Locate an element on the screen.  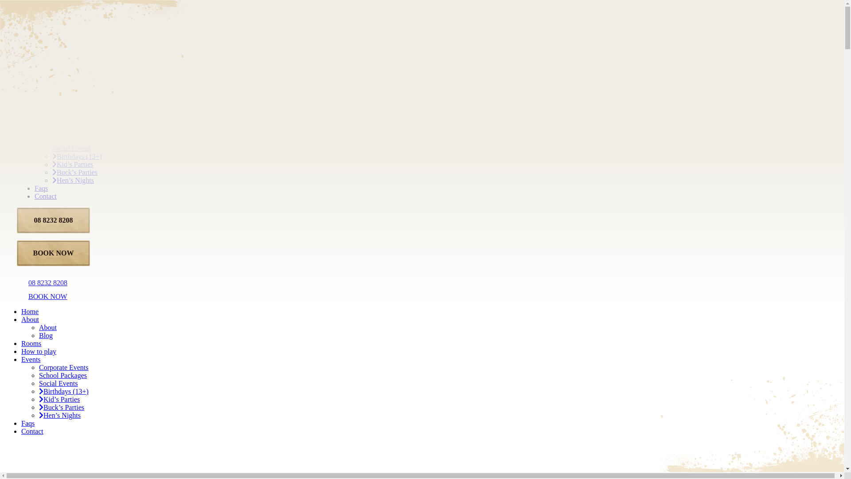
Corporate Events is located at coordinates (77, 132).